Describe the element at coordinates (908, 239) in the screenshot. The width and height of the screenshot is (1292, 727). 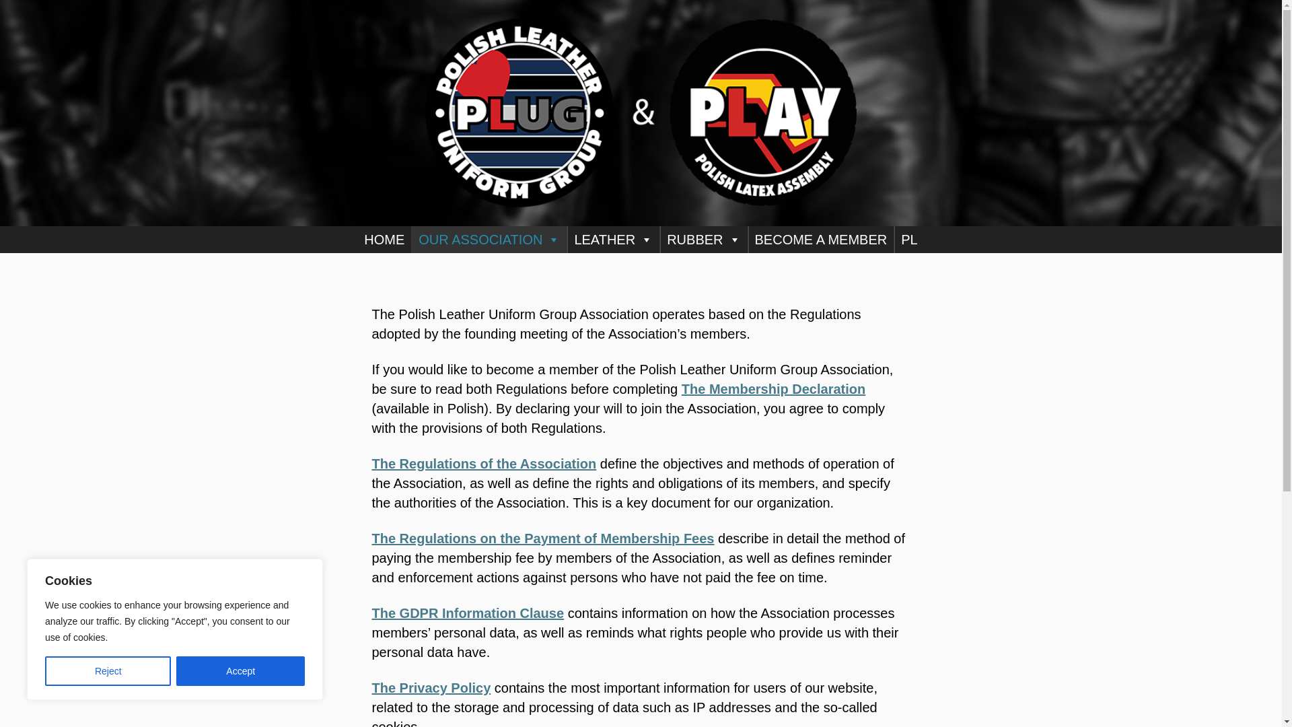
I see `PL` at that location.